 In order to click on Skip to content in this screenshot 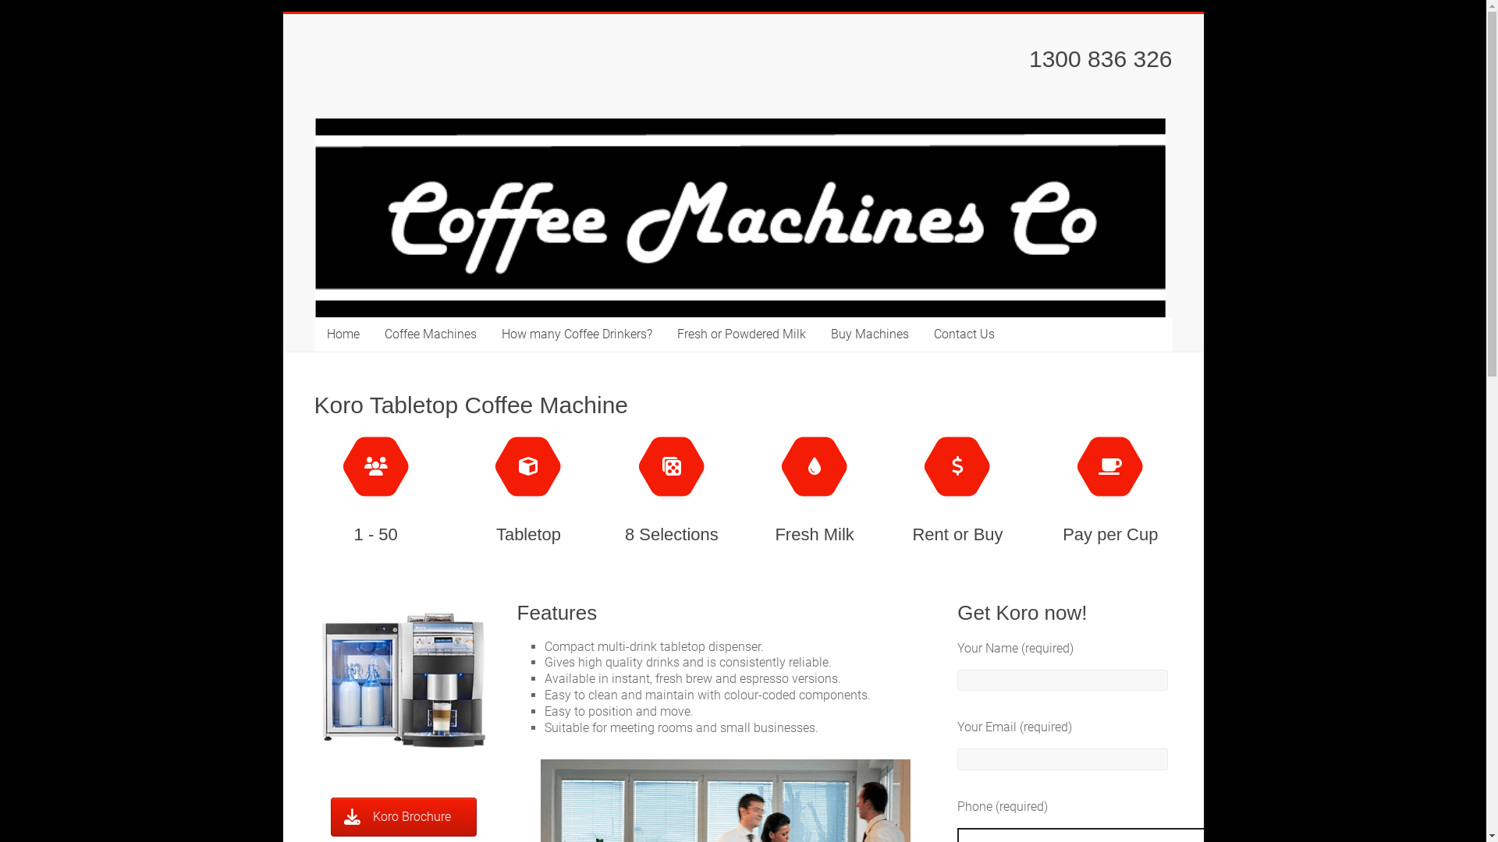, I will do `click(282, 14)`.